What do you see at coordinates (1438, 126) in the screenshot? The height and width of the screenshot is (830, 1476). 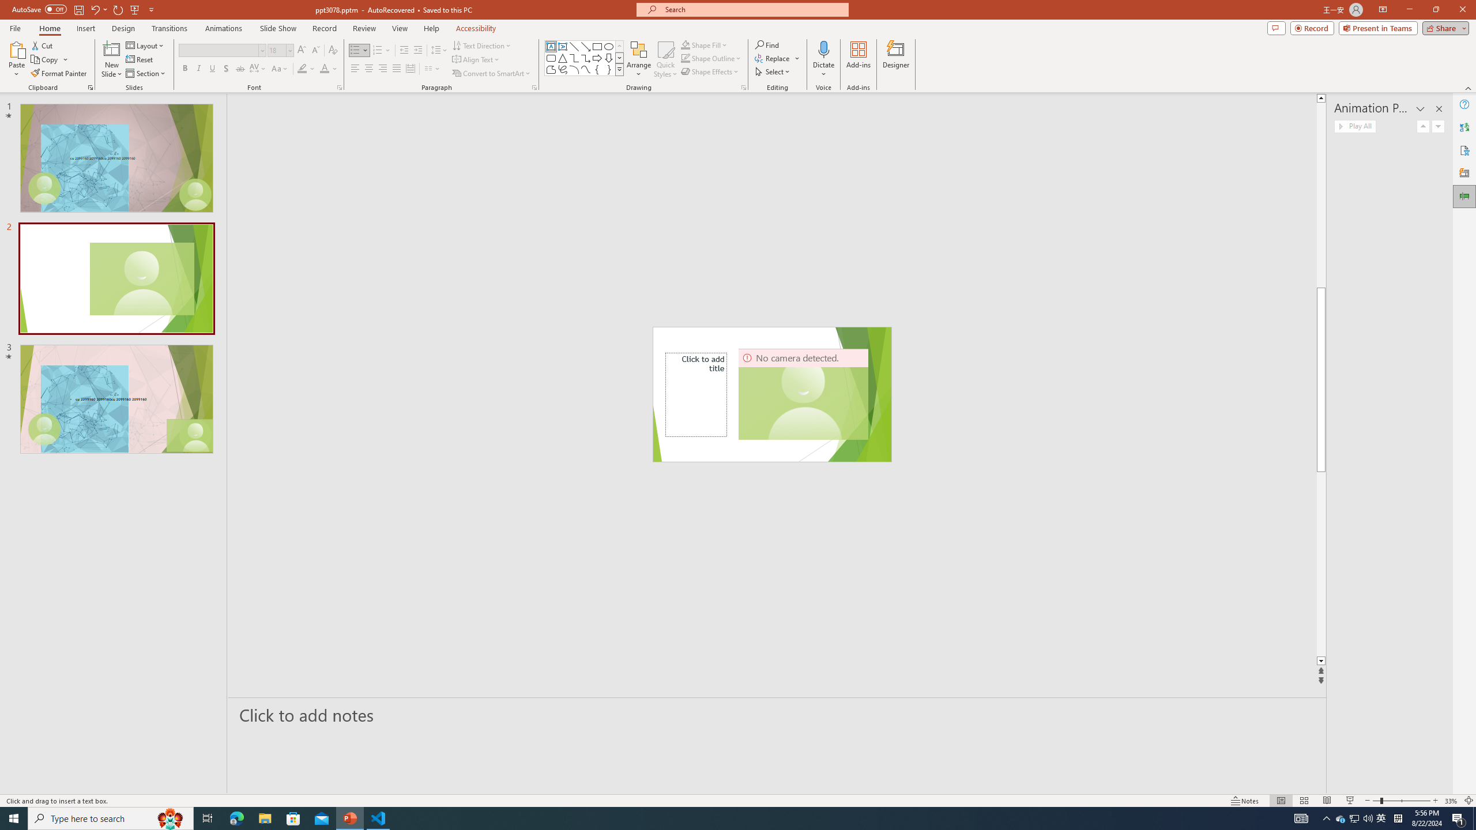 I see `Move Down` at bounding box center [1438, 126].